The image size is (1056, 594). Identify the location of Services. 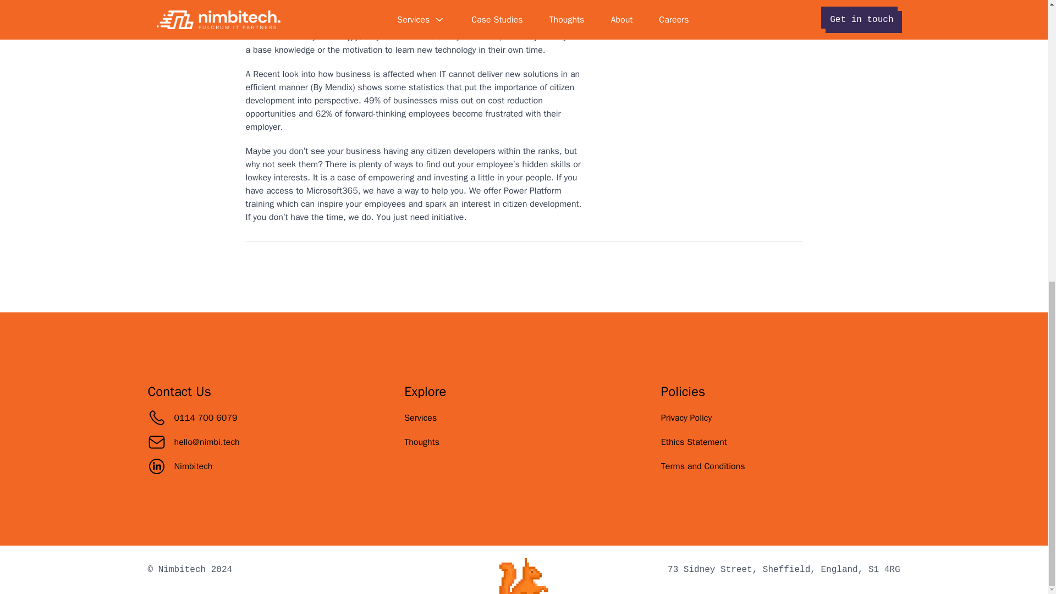
(420, 418).